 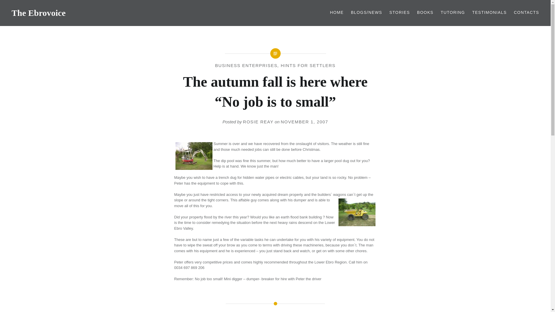 I want to click on STORIES, so click(x=399, y=13).